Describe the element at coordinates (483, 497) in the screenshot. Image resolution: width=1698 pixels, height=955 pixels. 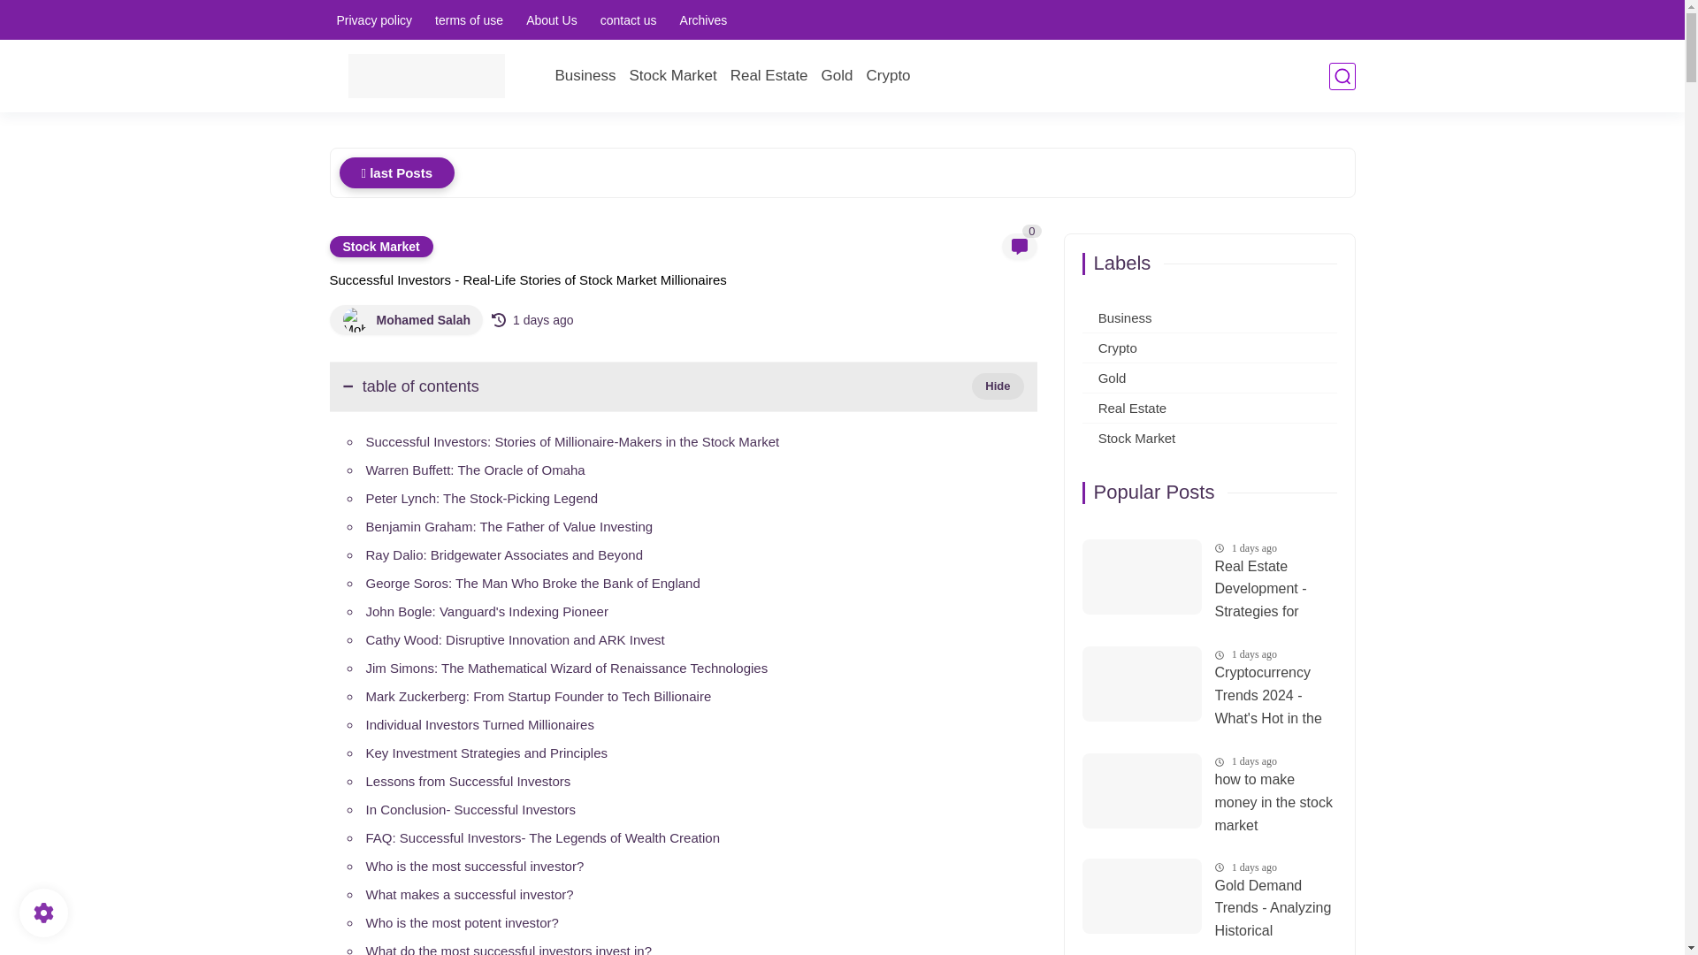
I see `Peter Lynch: The Stock-Picking Legend` at that location.